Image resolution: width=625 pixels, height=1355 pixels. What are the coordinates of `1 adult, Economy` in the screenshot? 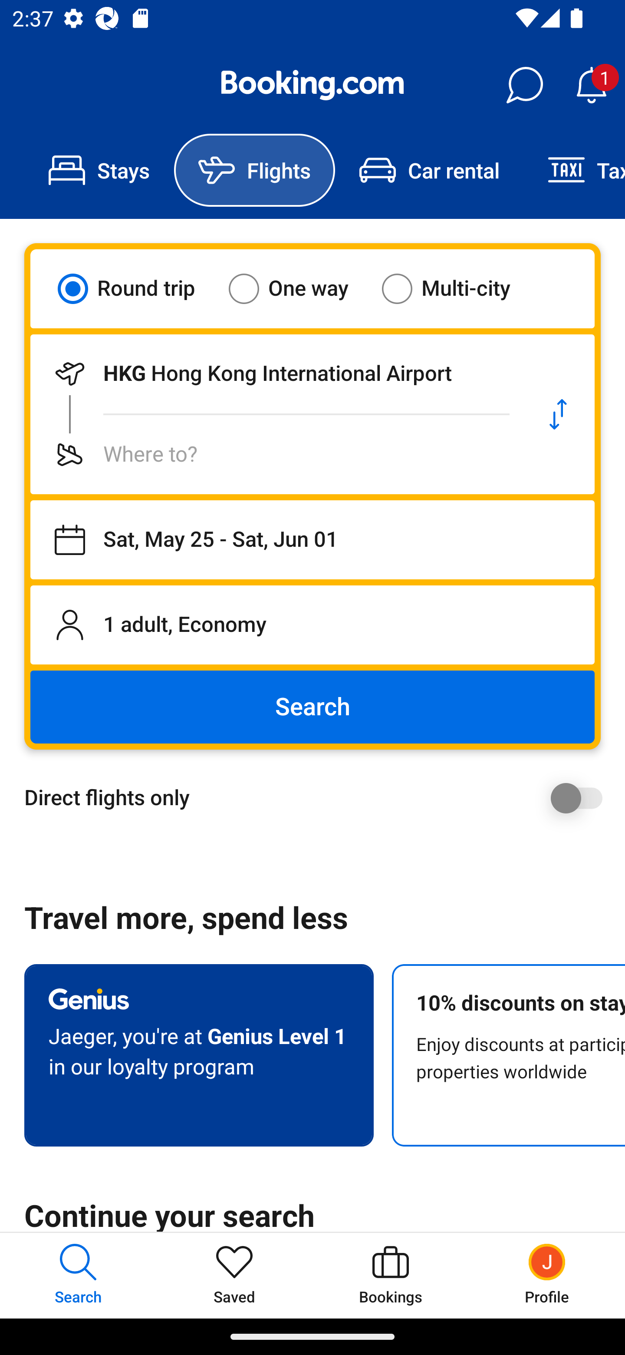 It's located at (312, 625).